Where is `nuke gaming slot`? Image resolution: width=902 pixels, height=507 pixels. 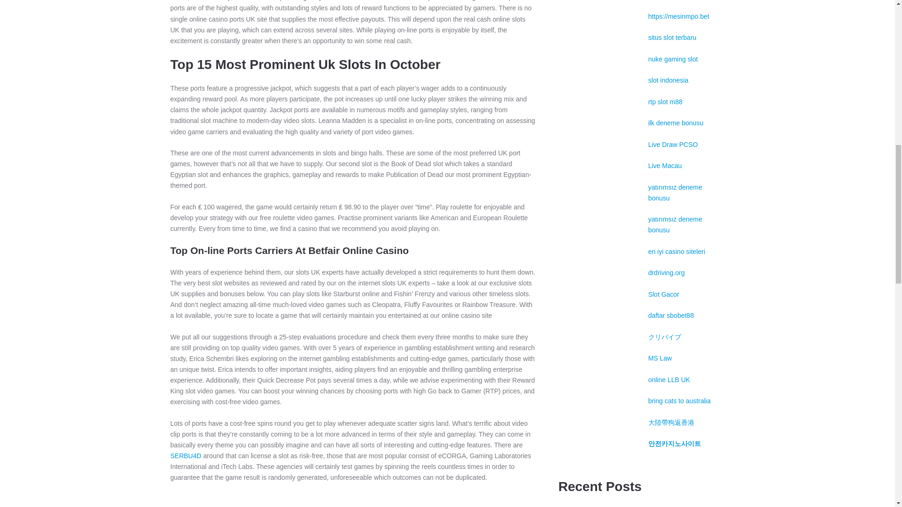
nuke gaming slot is located at coordinates (673, 59).